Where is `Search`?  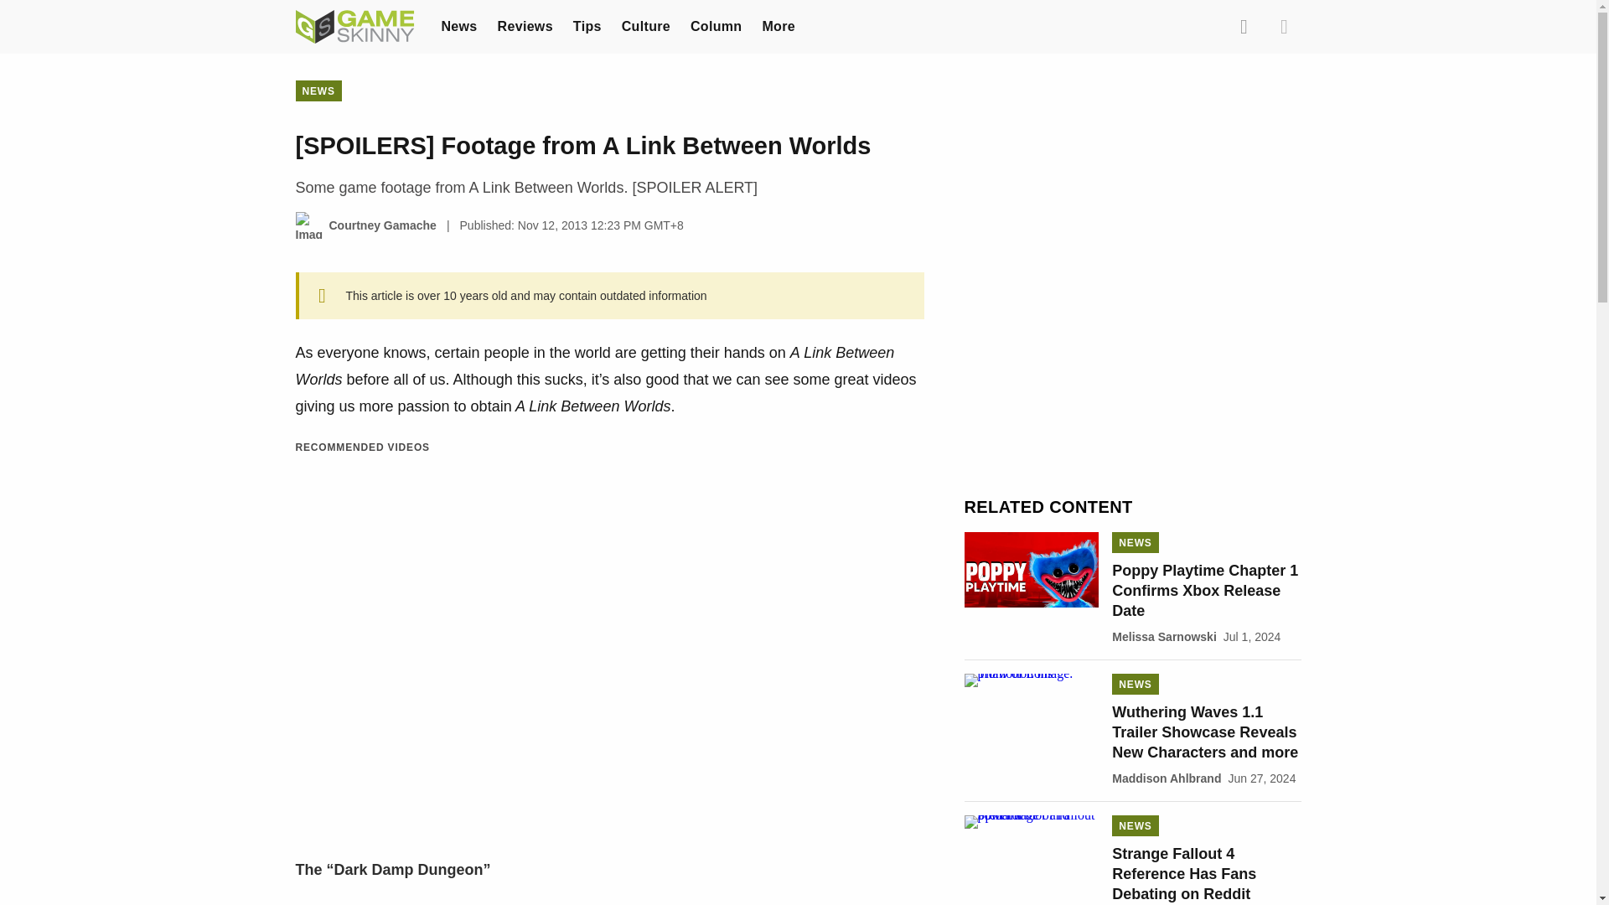 Search is located at coordinates (1243, 26).